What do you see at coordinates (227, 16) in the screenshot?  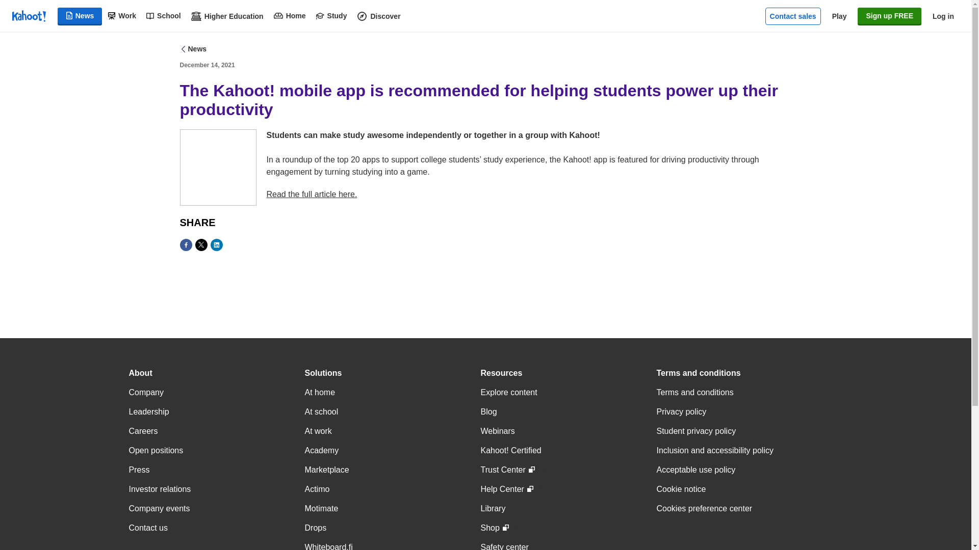 I see `Higher Education` at bounding box center [227, 16].